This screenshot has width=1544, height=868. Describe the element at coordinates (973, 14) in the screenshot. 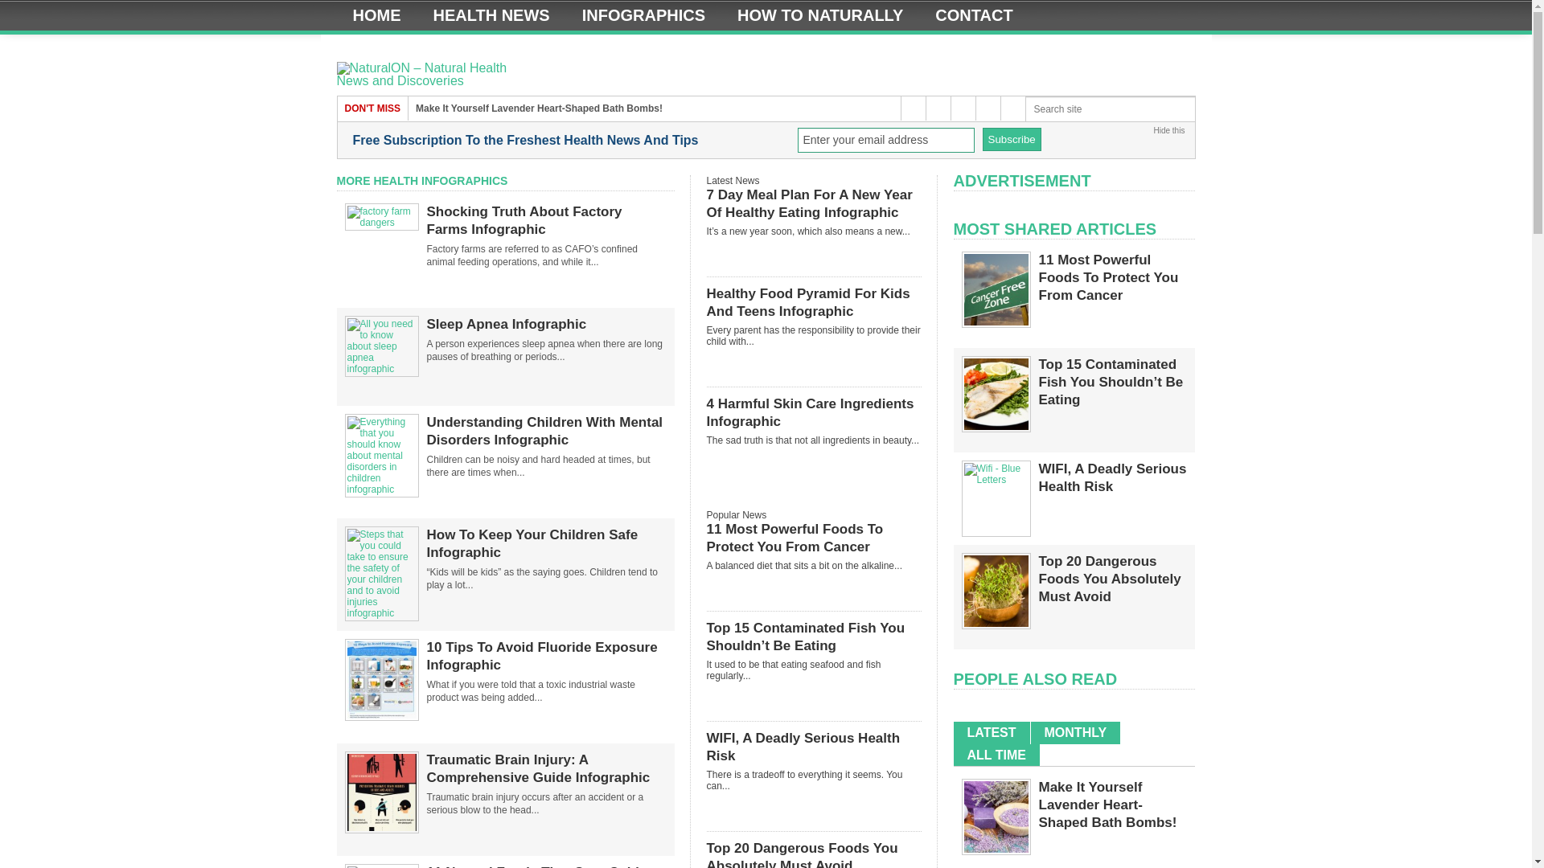

I see `CONTACT` at that location.